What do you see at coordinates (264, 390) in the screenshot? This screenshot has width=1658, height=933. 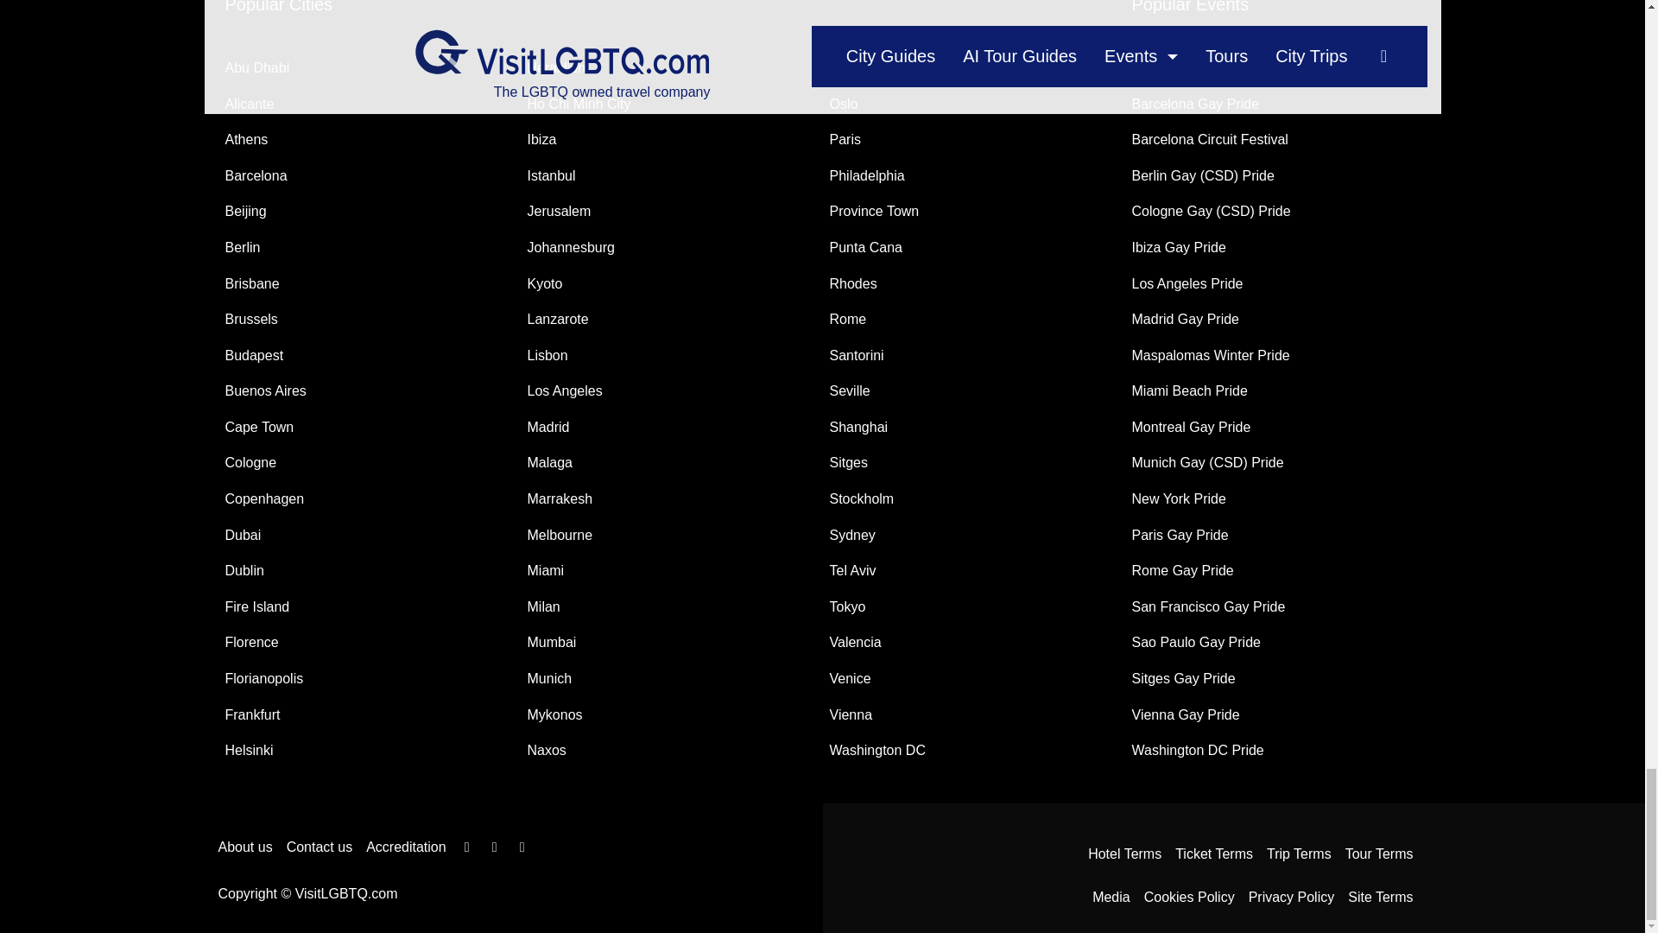 I see `Buenos Aires` at bounding box center [264, 390].